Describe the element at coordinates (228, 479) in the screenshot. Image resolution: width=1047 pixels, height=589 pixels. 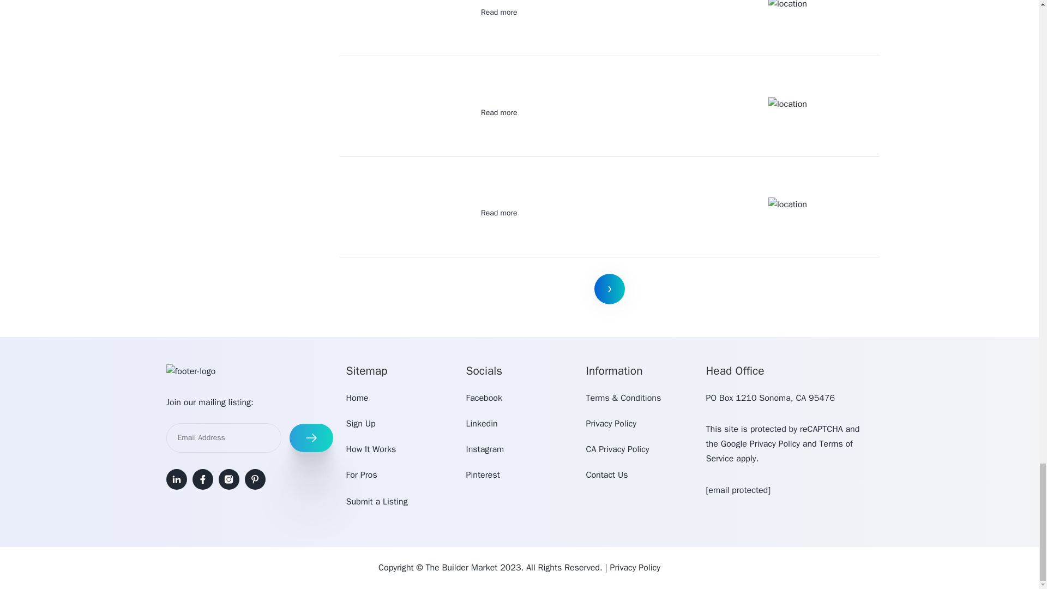
I see `External link to The Builder Market Instragram profile` at that location.